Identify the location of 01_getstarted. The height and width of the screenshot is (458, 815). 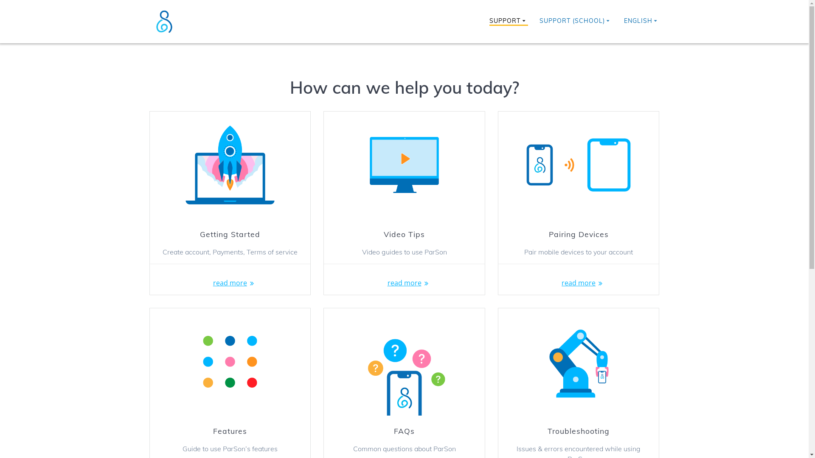
(579, 362).